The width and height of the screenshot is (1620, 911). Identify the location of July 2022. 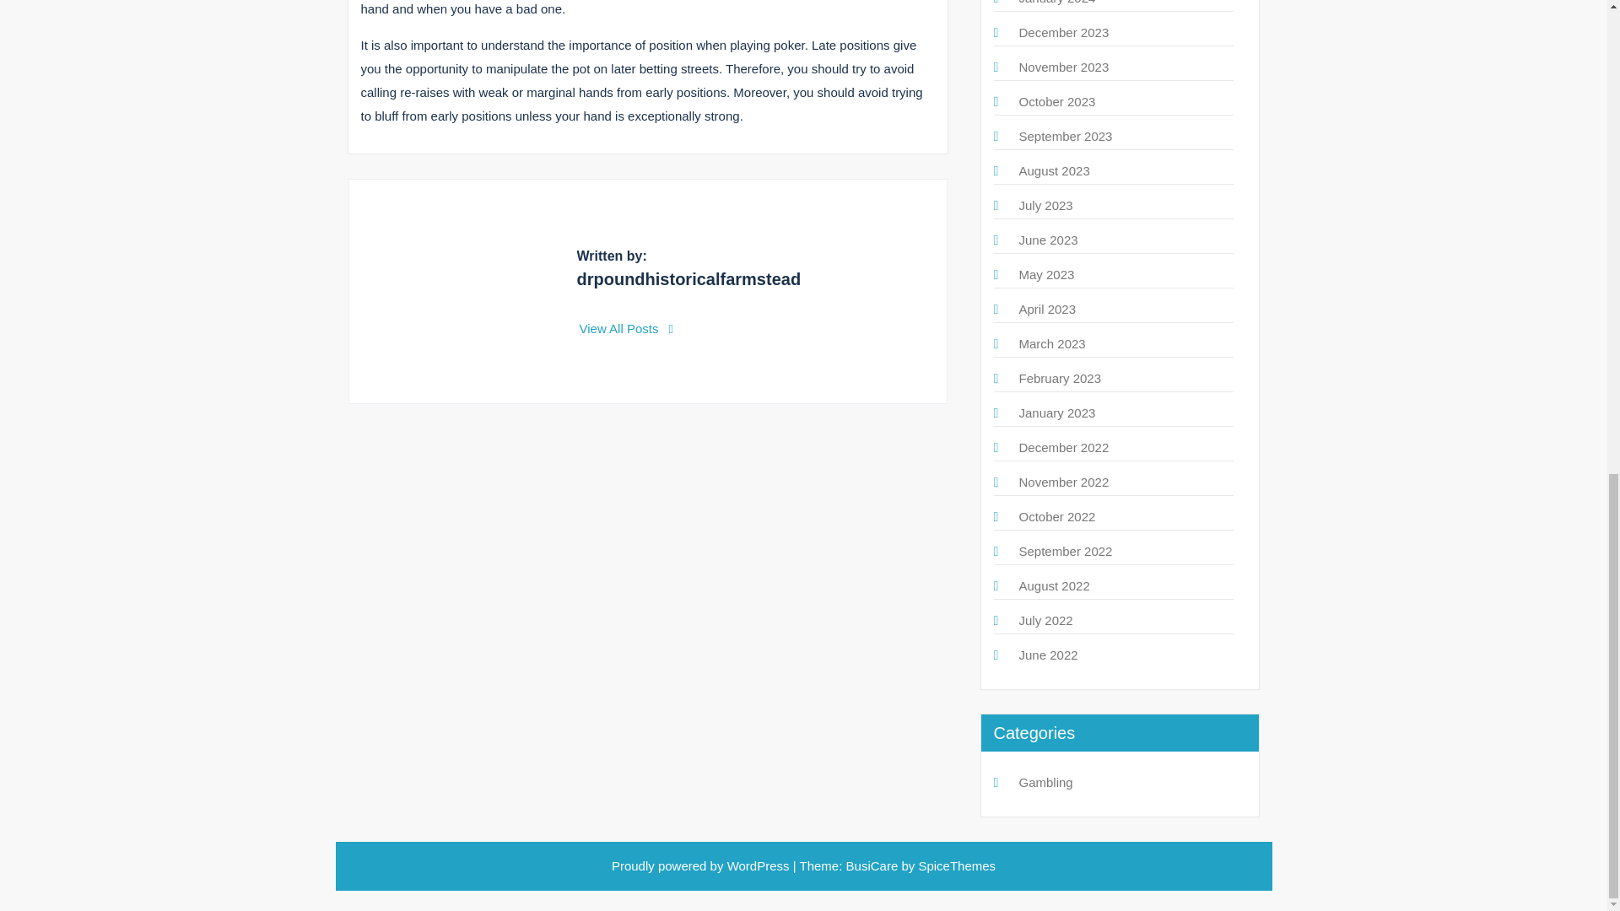
(1045, 620).